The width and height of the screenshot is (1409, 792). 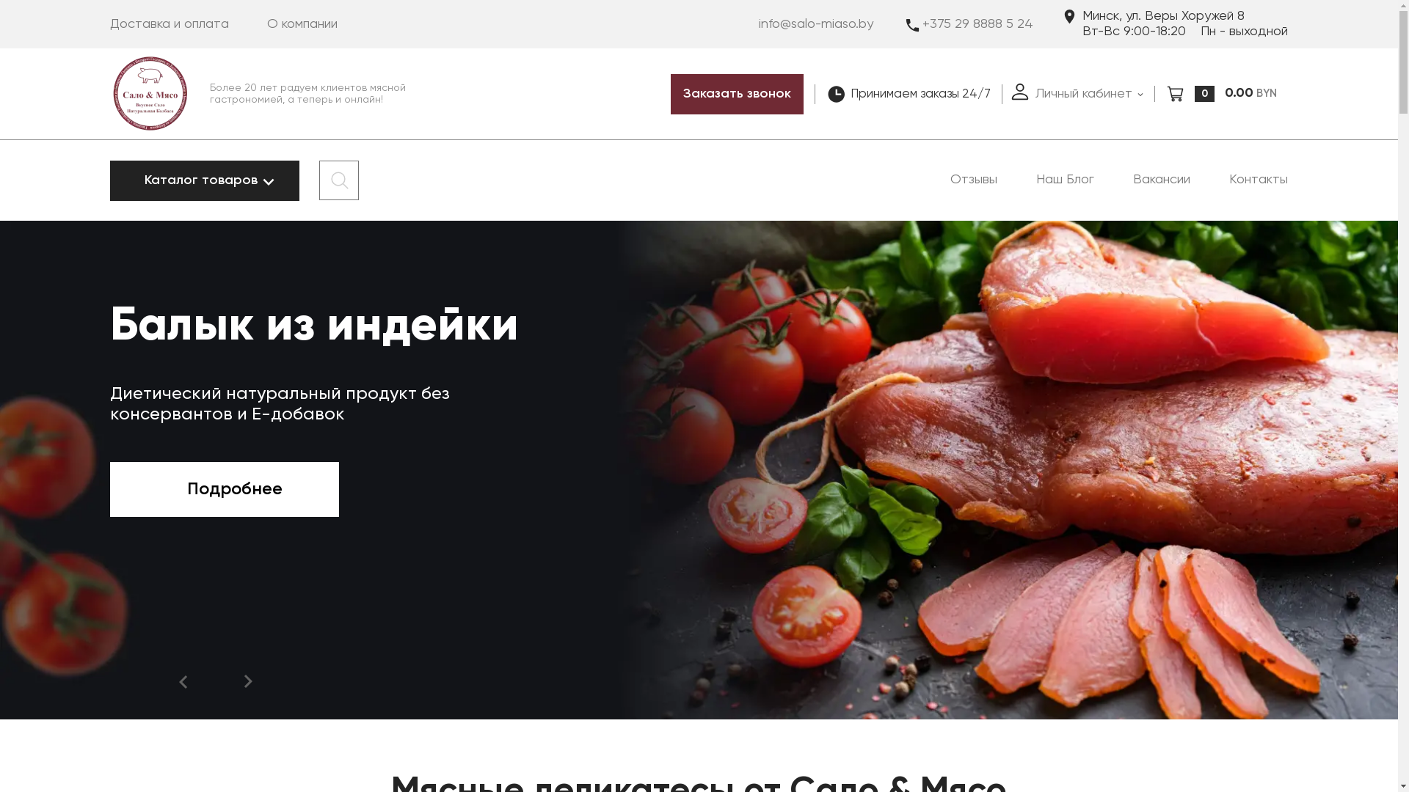 What do you see at coordinates (969, 23) in the screenshot?
I see `+375 29 8888 5 24` at bounding box center [969, 23].